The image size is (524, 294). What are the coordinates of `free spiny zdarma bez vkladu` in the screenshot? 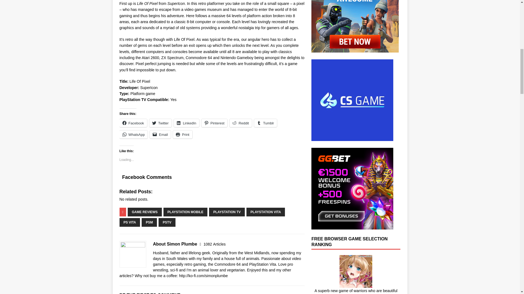 It's located at (352, 138).